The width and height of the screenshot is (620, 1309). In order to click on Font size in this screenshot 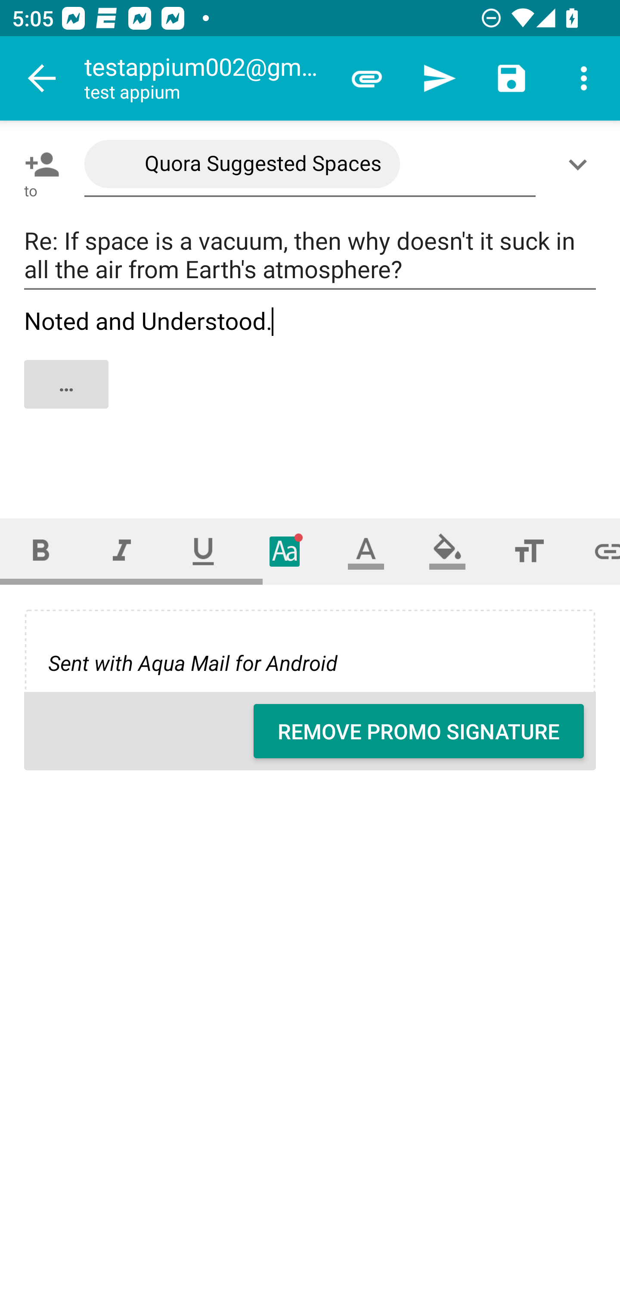, I will do `click(529, 551)`.